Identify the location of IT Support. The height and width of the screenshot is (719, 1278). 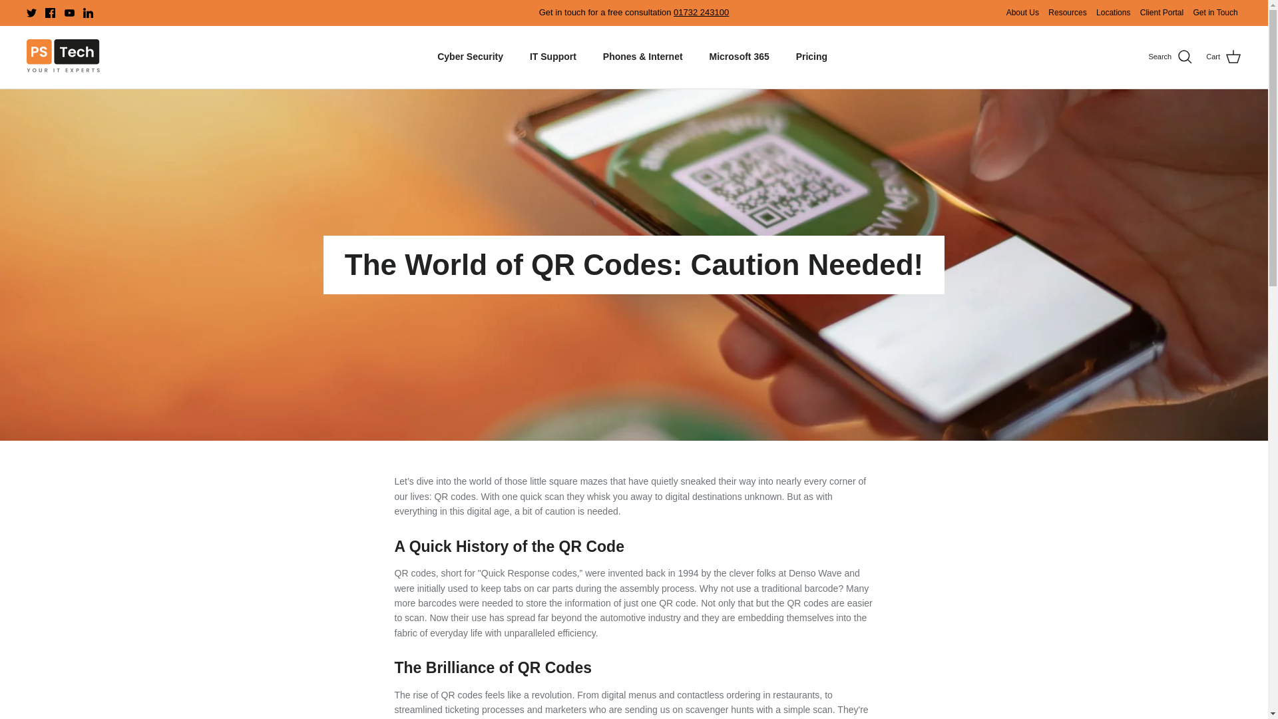
(552, 56).